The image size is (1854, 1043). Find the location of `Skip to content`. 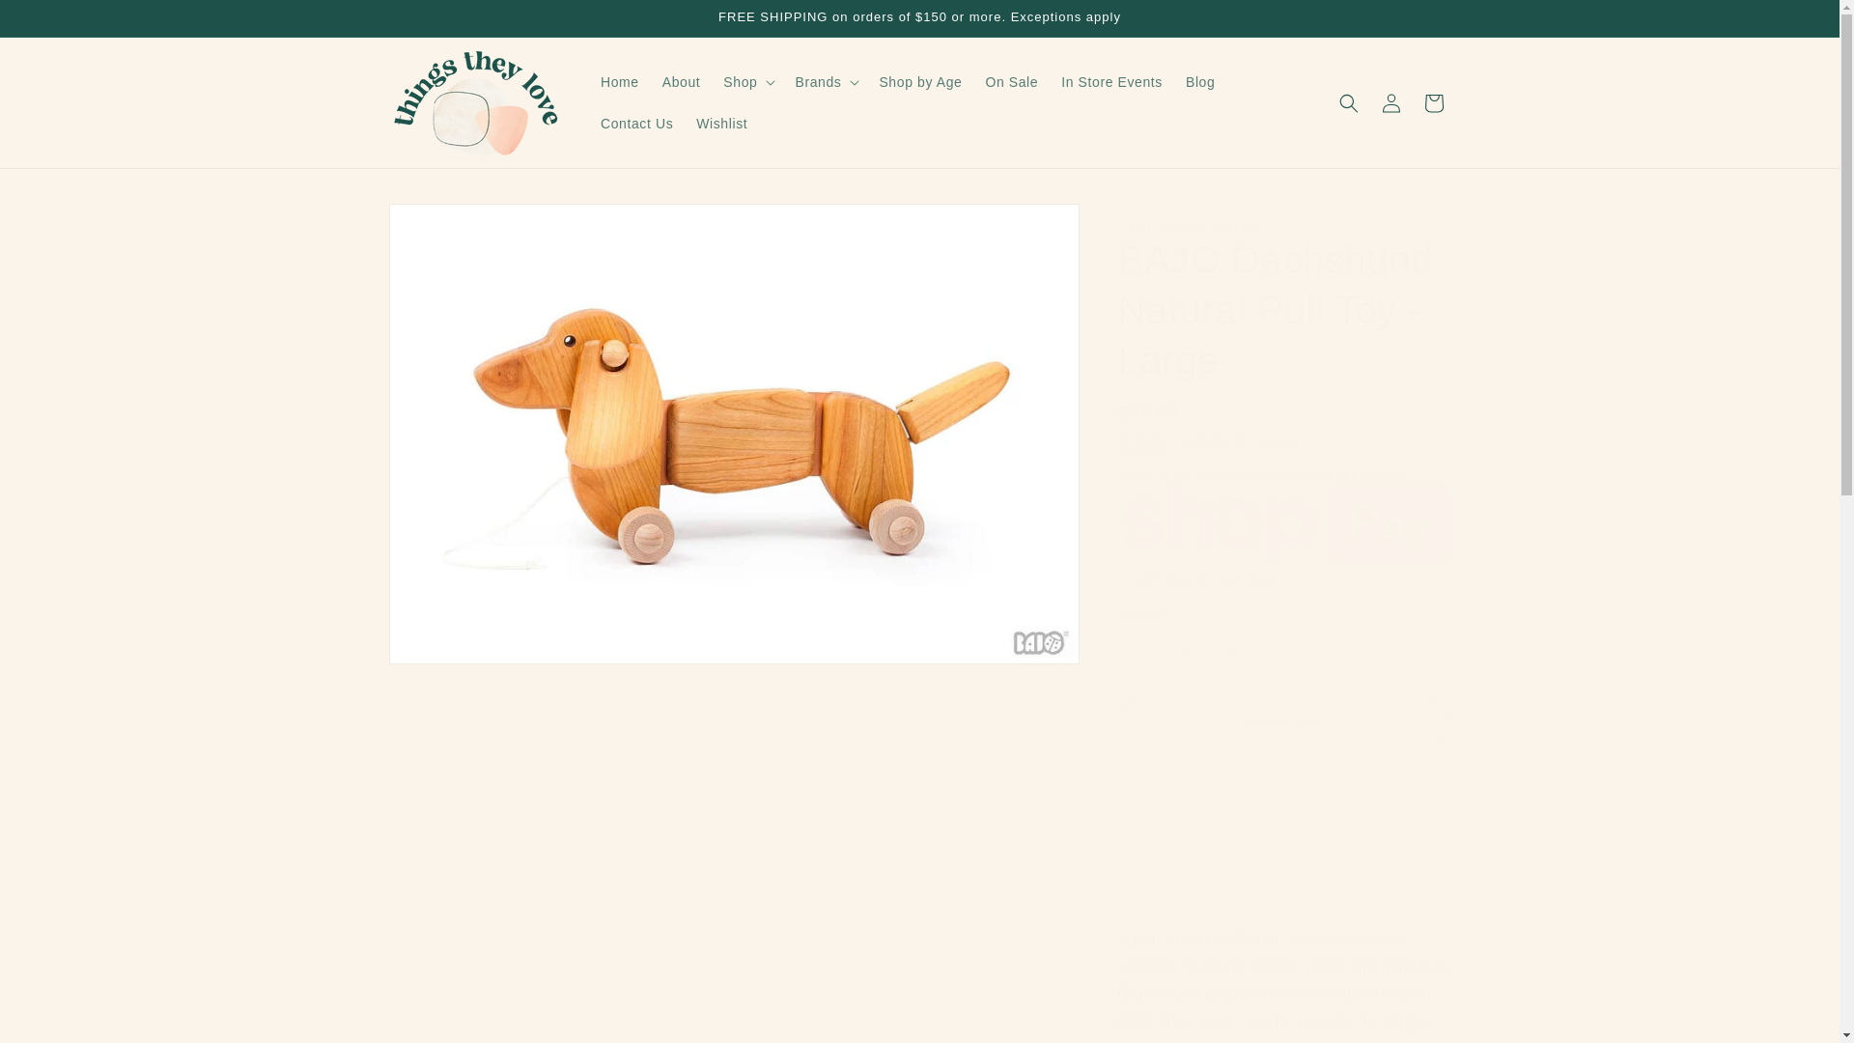

Skip to content is located at coordinates (58, 22).